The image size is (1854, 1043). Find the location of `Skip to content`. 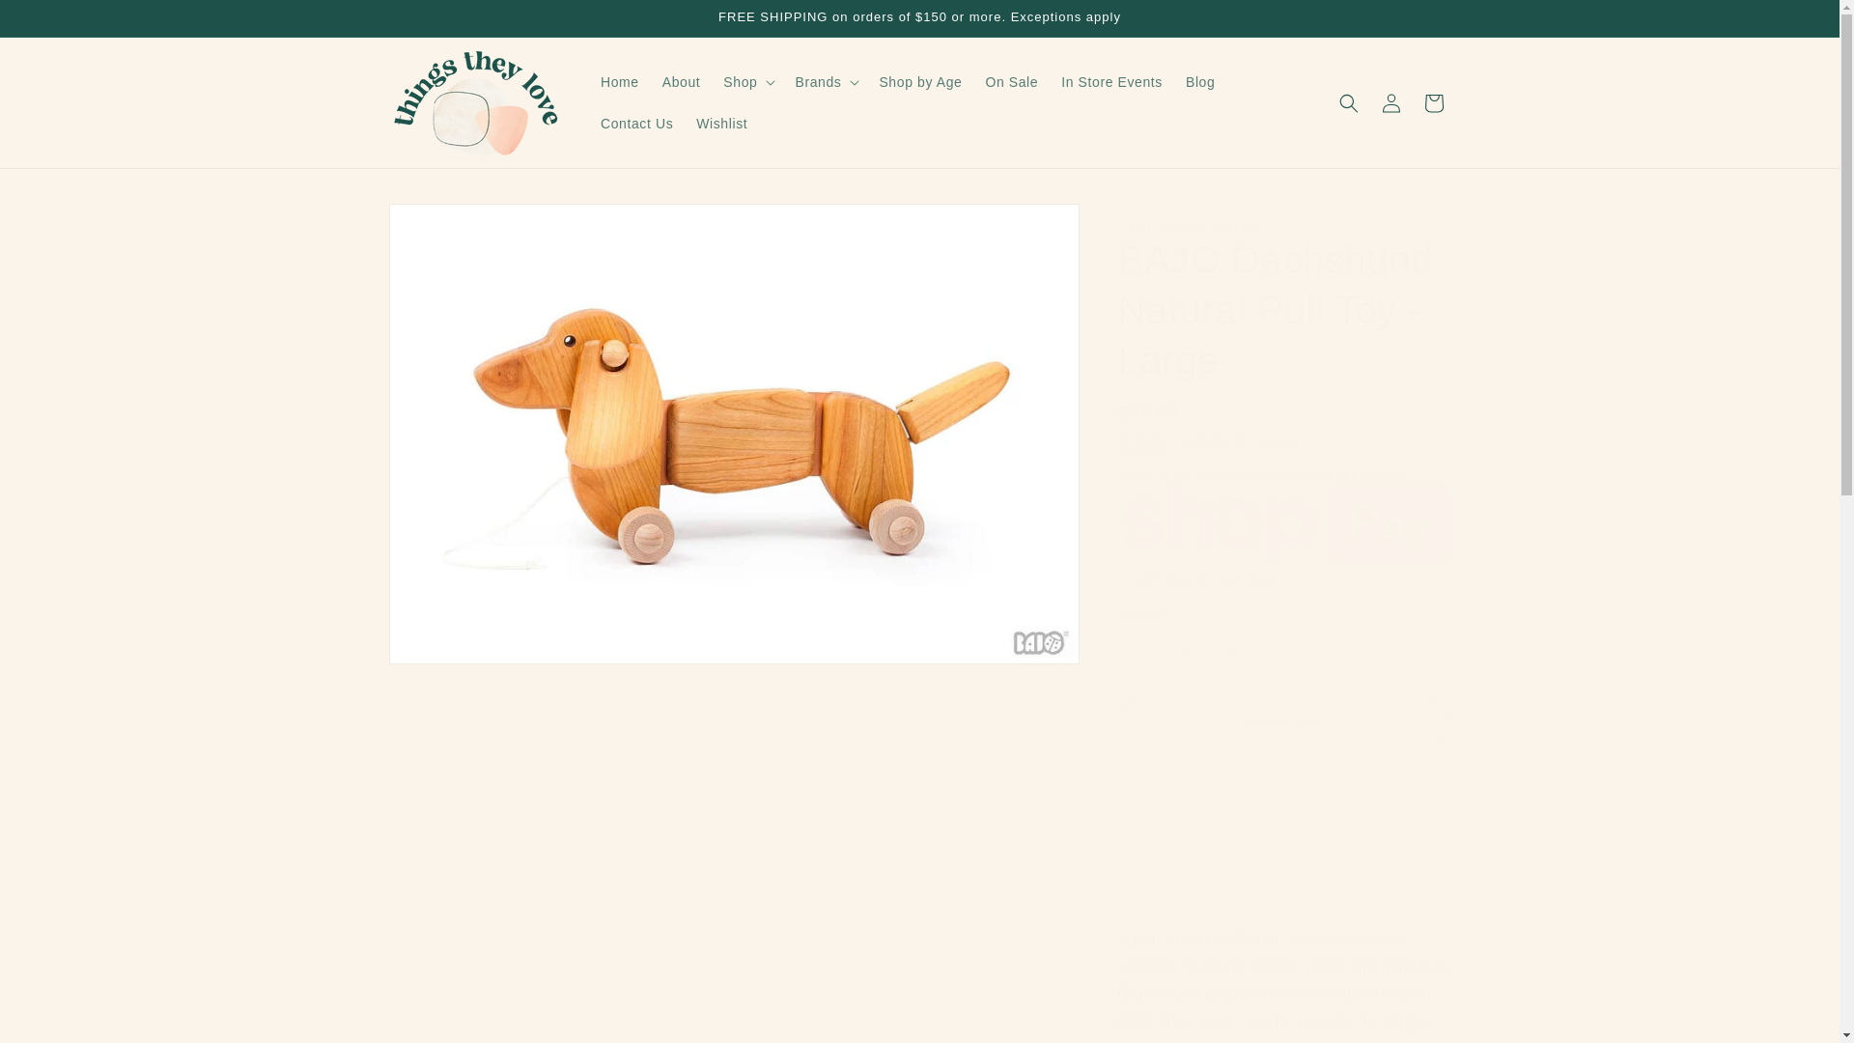

Skip to content is located at coordinates (58, 22).